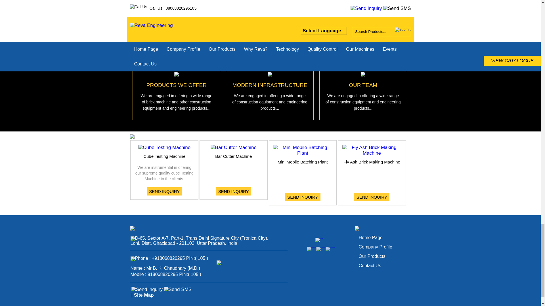  Describe the element at coordinates (319, 240) in the screenshot. I see `Accepts payment through paypal` at that location.